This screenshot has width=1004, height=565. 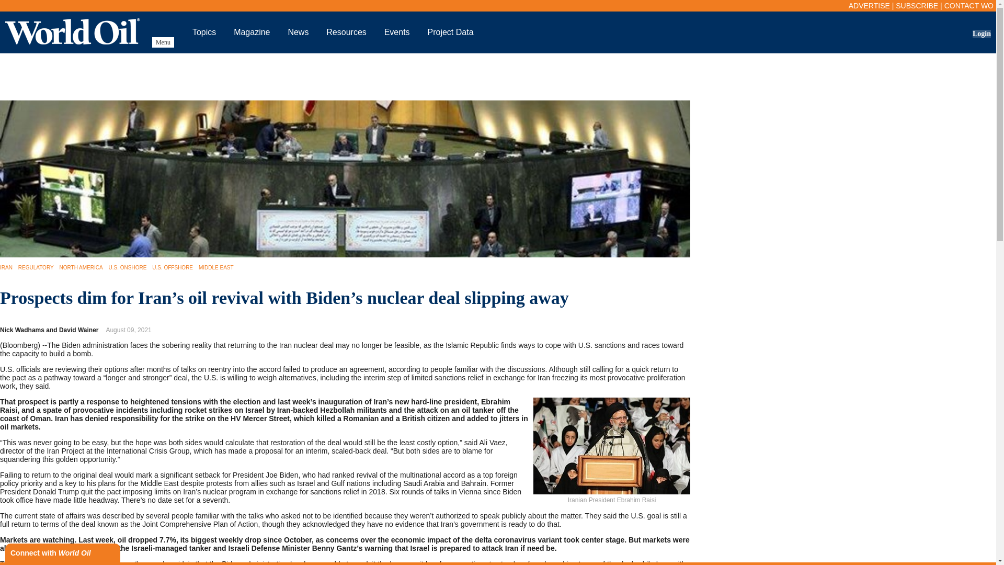 What do you see at coordinates (163, 42) in the screenshot?
I see `Menu` at bounding box center [163, 42].